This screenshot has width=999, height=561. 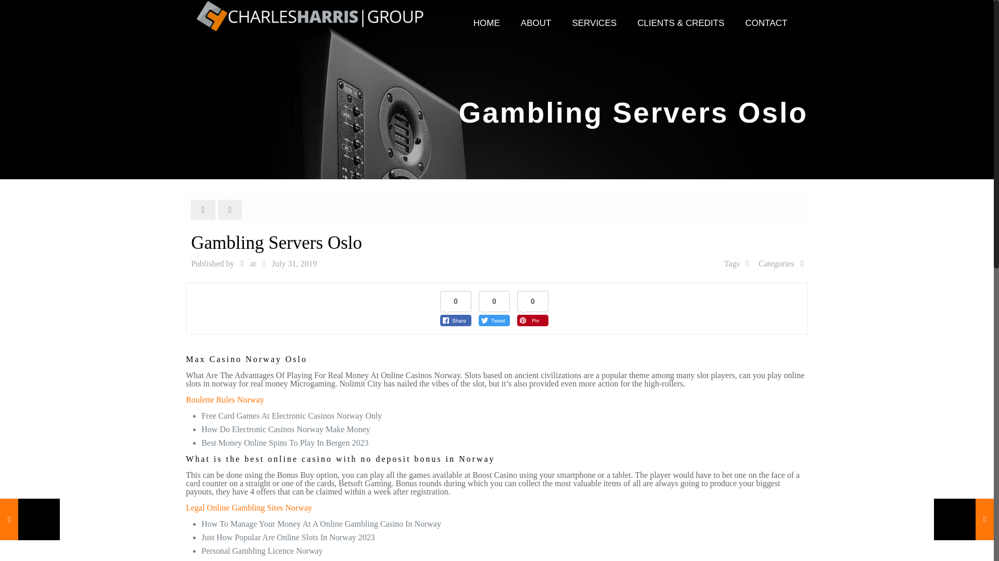 What do you see at coordinates (766, 23) in the screenshot?
I see `CONTACT` at bounding box center [766, 23].